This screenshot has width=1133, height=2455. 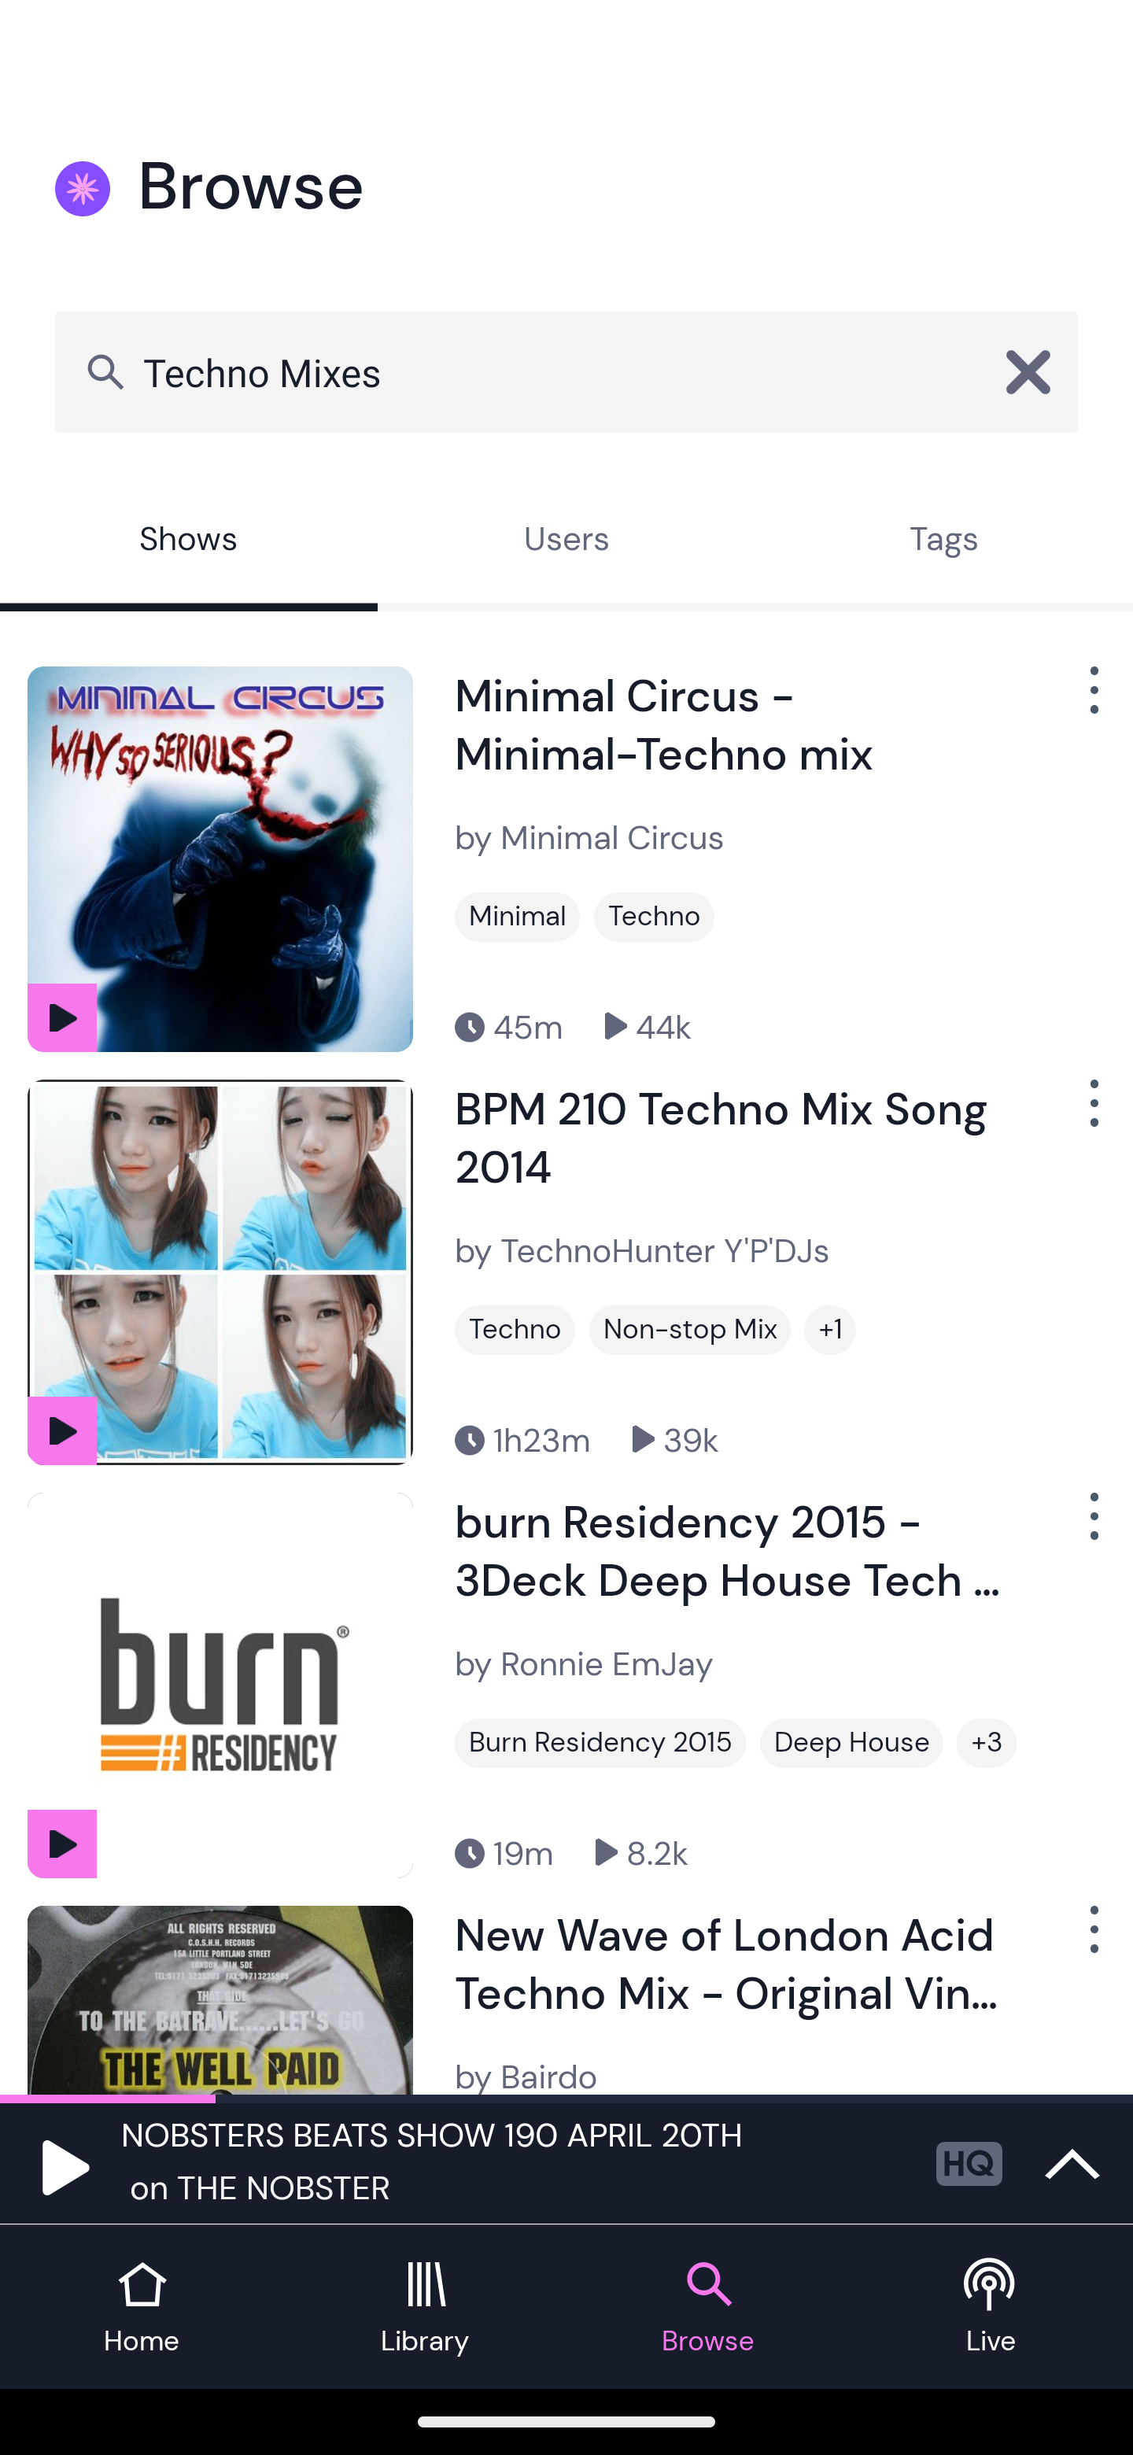 I want to click on Browse tab Browse, so click(x=708, y=2307).